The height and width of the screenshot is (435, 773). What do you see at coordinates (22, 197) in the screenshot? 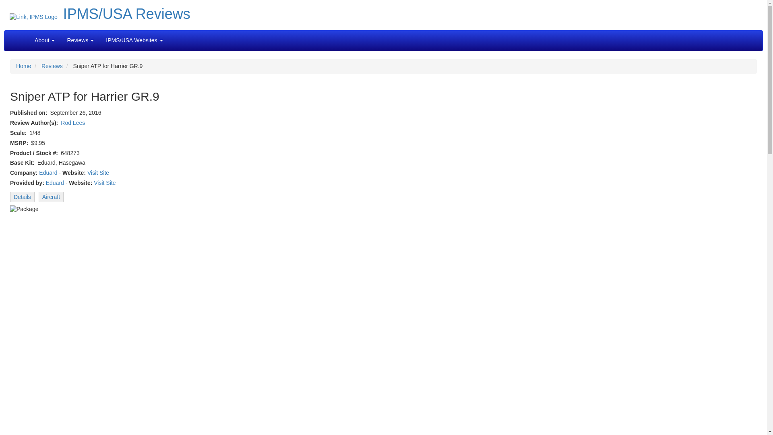
I see `Details` at bounding box center [22, 197].